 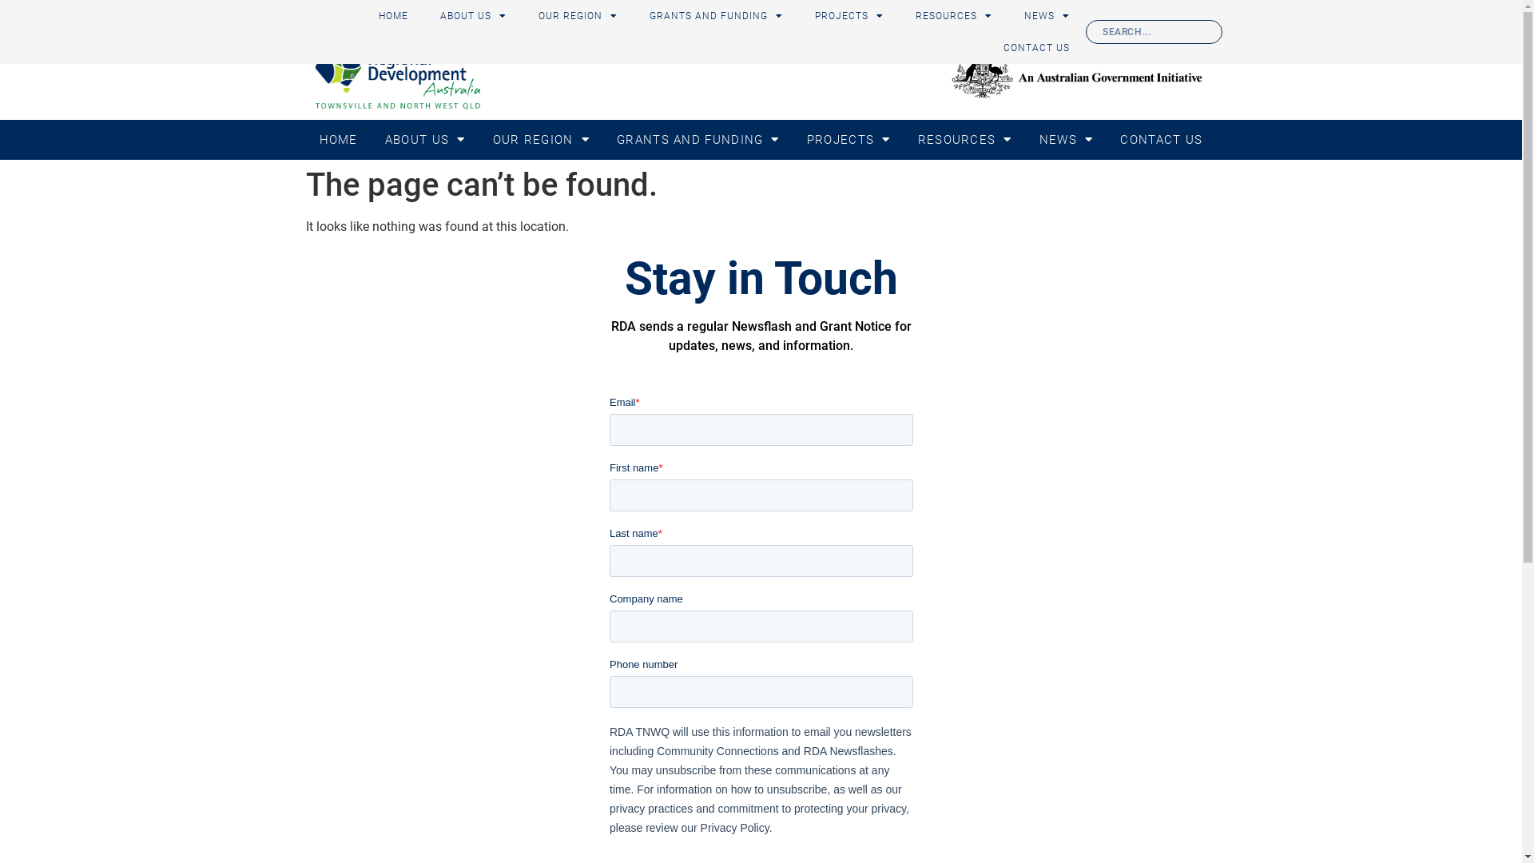 I want to click on RESOURCES, so click(x=954, y=16).